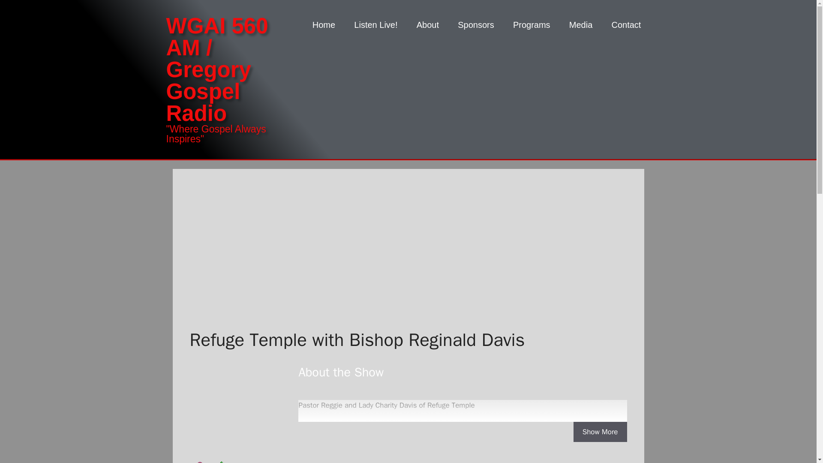  I want to click on Media, so click(581, 25).